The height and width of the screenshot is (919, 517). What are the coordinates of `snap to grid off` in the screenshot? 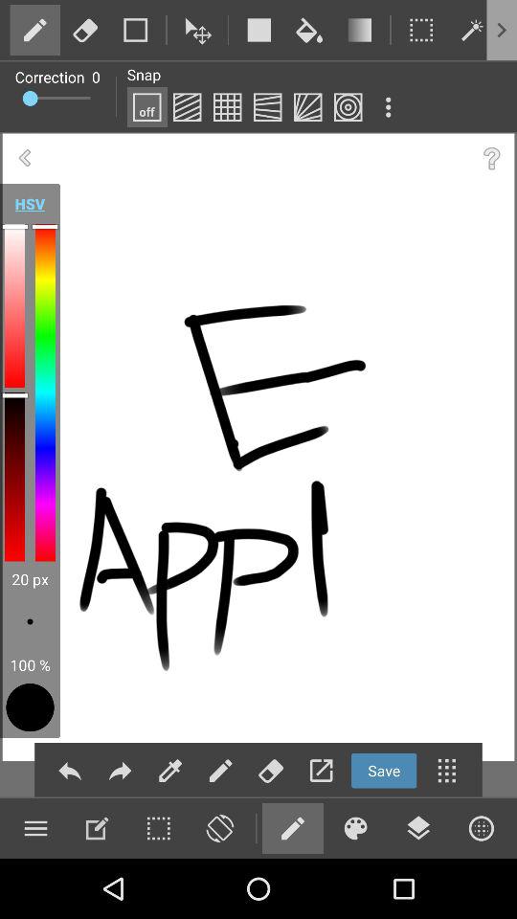 It's located at (146, 107).